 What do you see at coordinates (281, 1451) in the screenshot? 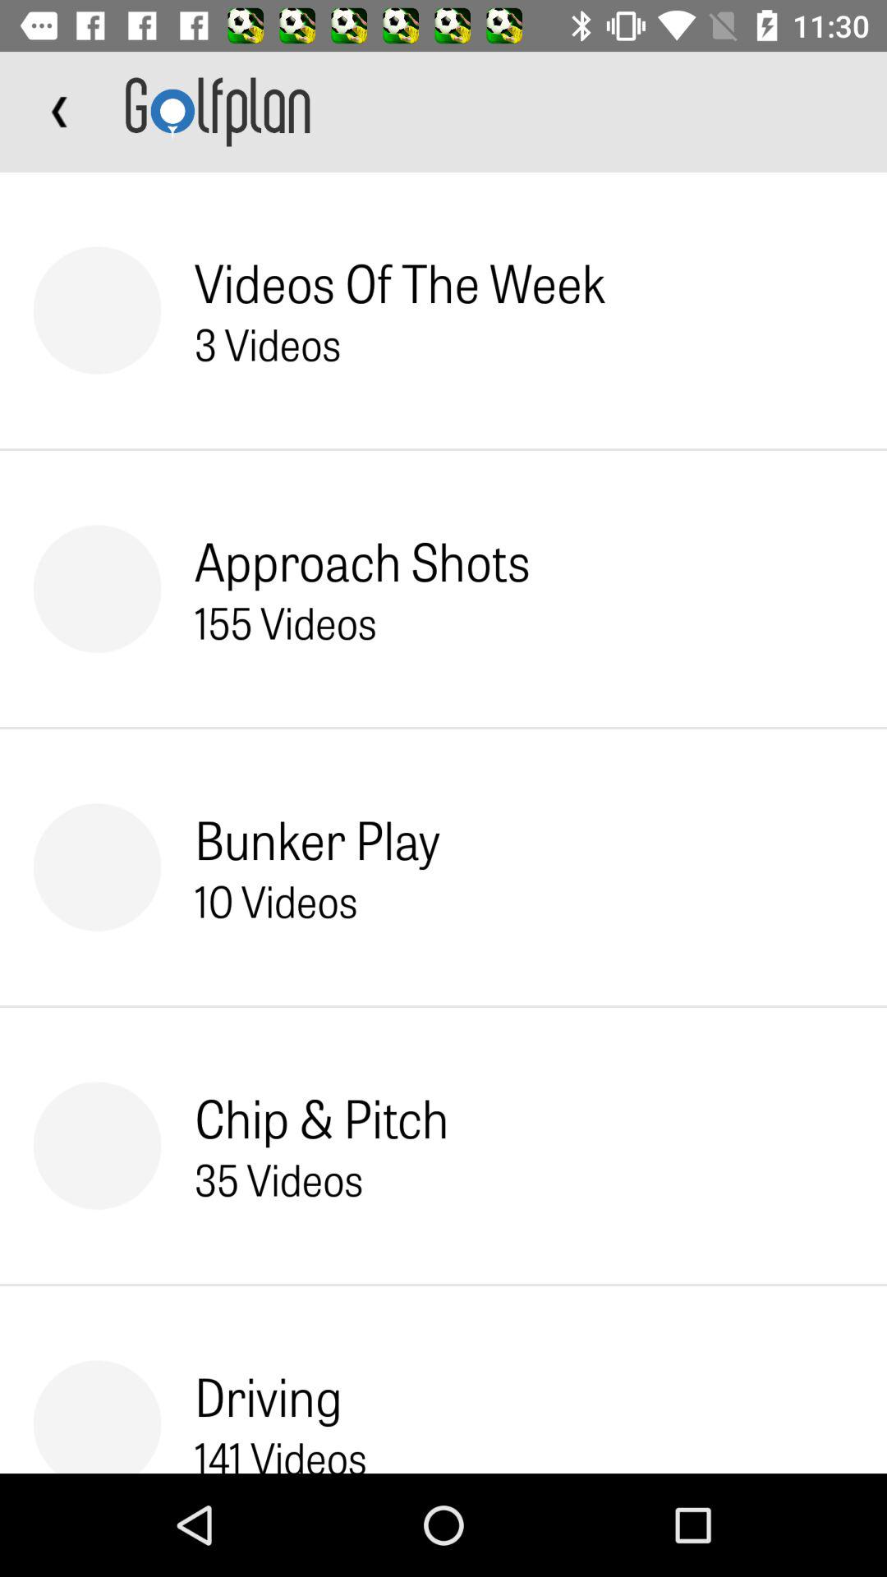
I see `launch the item below the driving item` at bounding box center [281, 1451].